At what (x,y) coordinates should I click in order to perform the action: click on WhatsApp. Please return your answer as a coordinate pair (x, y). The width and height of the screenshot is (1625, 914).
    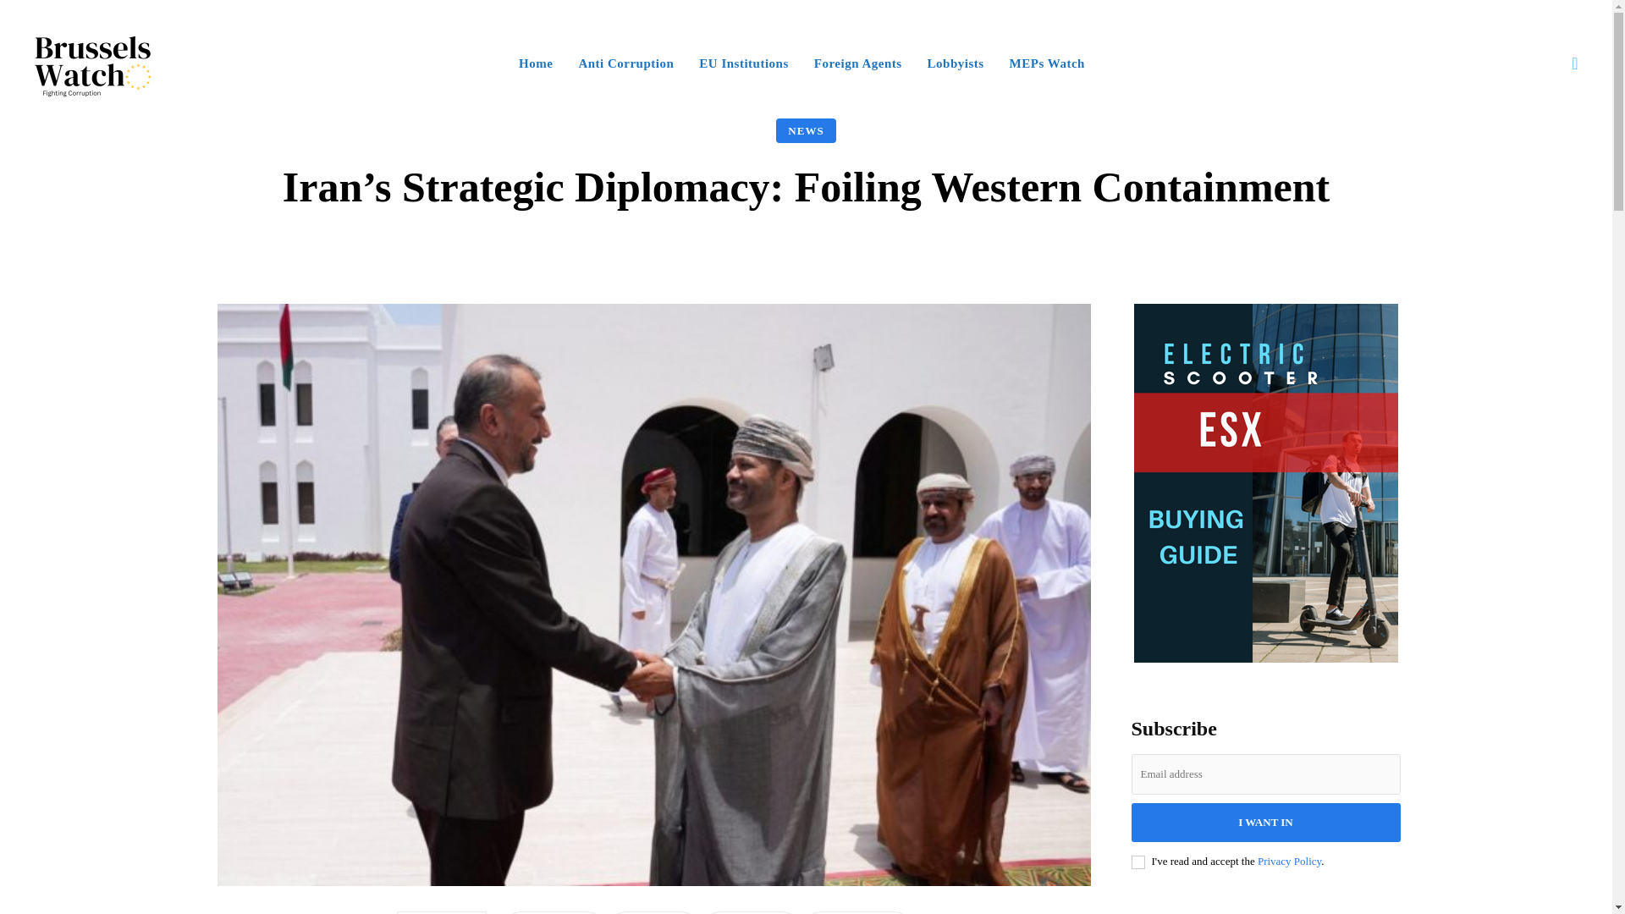
    Looking at the image, I should click on (857, 912).